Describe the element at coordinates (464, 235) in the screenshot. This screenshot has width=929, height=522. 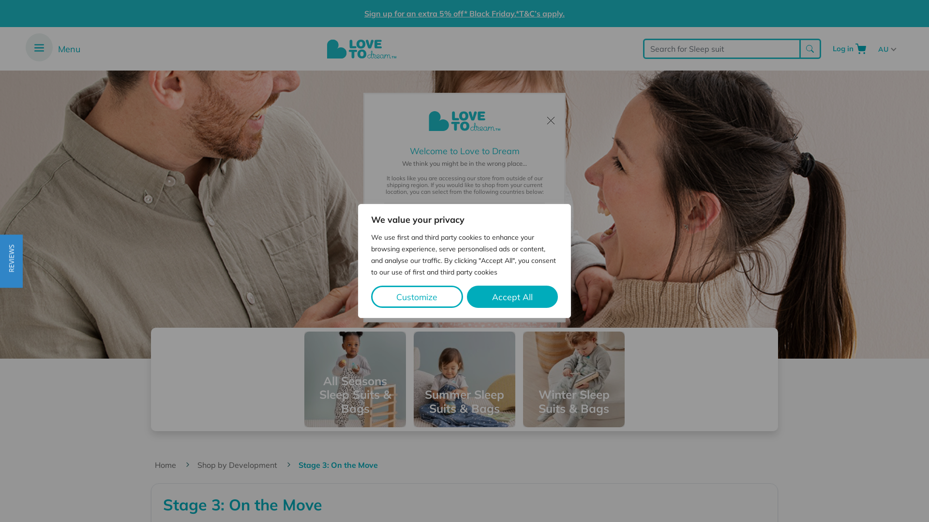
I see `China
RMB` at that location.